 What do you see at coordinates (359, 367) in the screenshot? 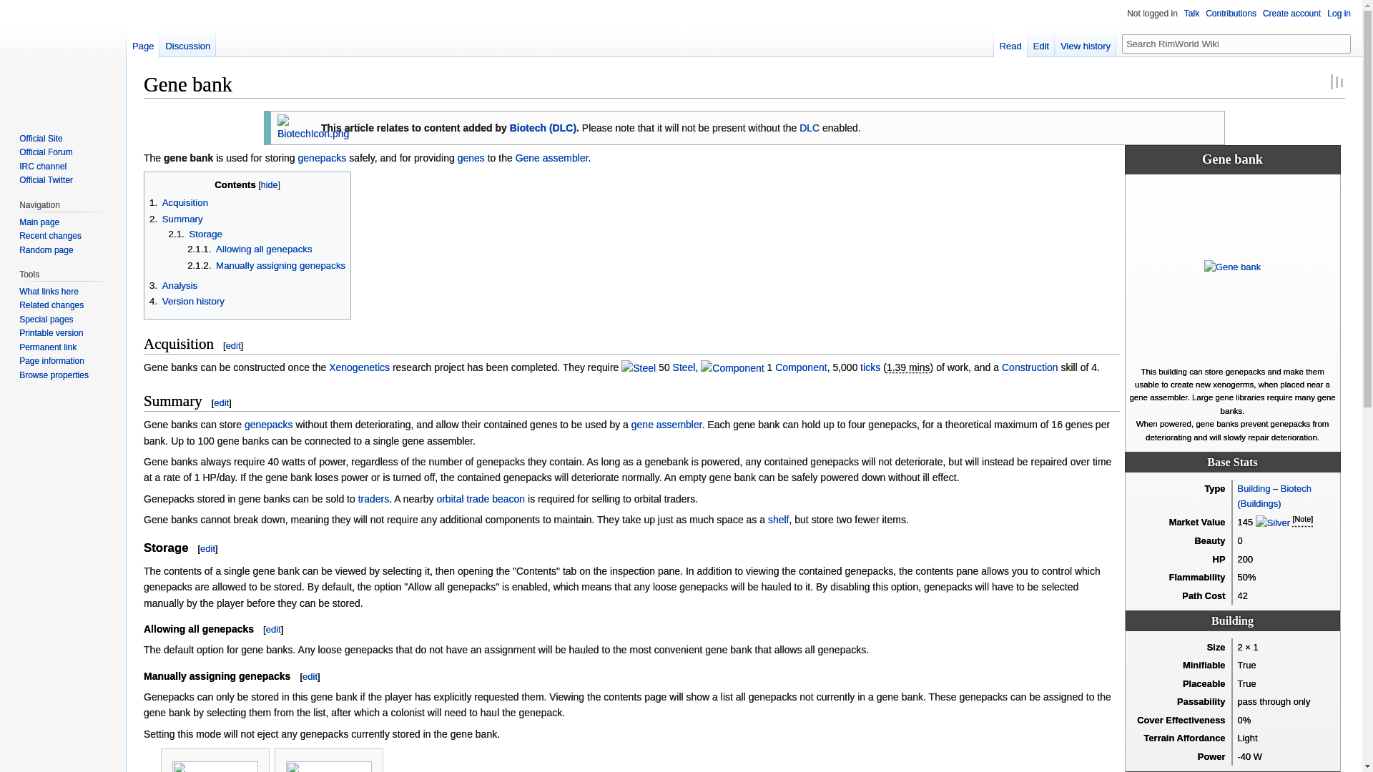
I see `Xenogenetics` at bounding box center [359, 367].